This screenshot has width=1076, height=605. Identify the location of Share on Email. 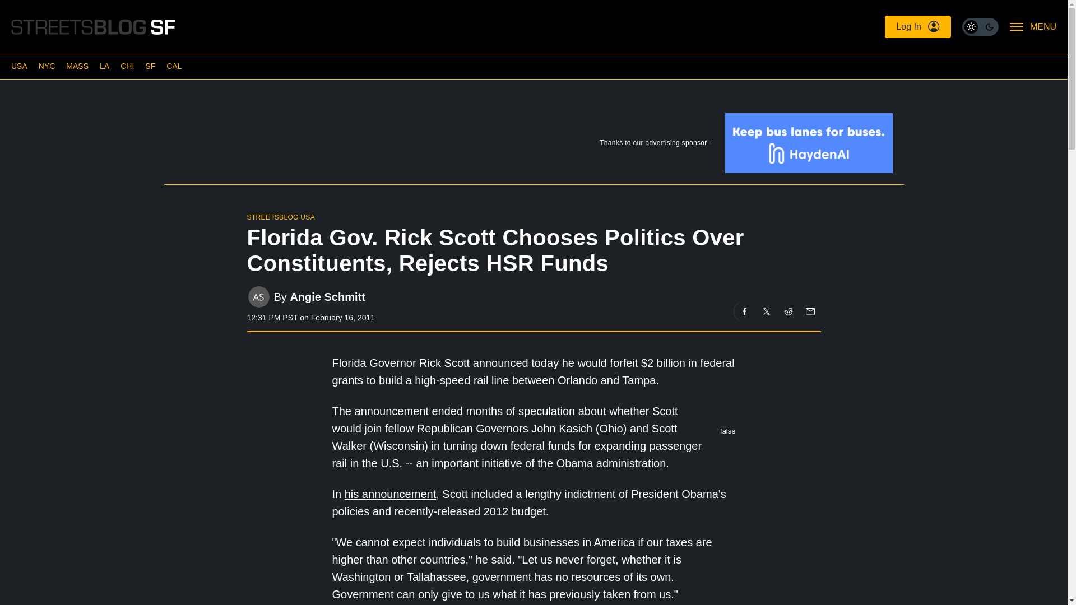
(809, 311).